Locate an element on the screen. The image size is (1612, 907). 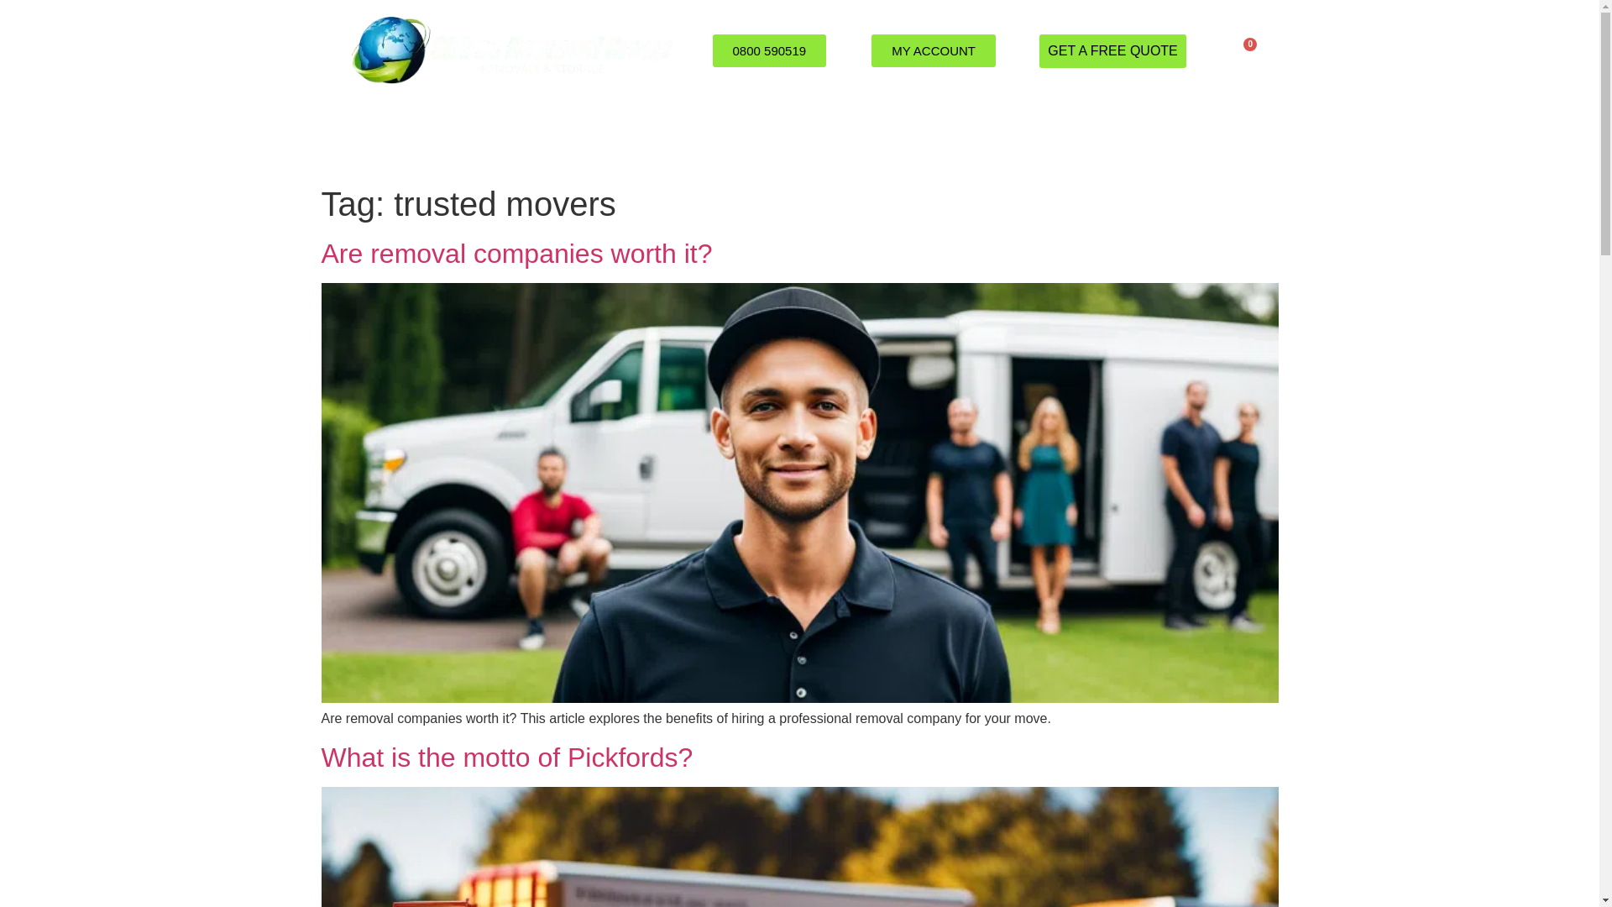
Packing Services is located at coordinates (571, 139).